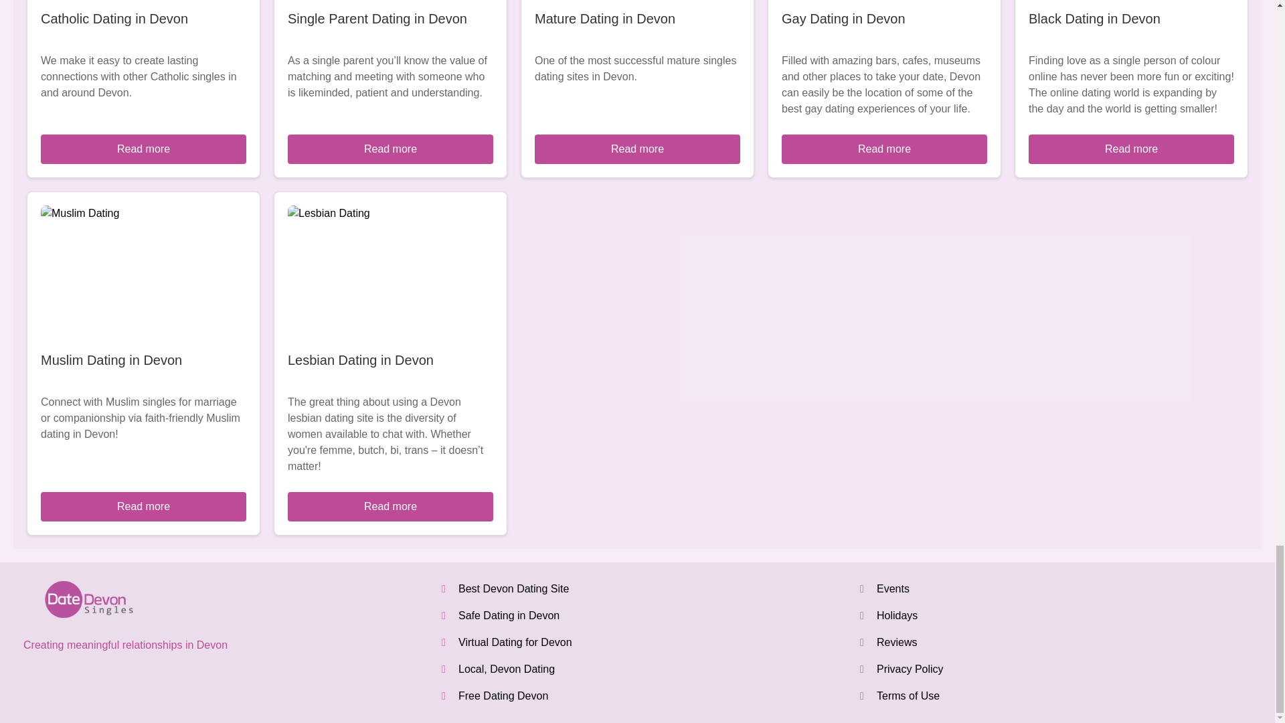 The width and height of the screenshot is (1285, 723). Describe the element at coordinates (893, 588) in the screenshot. I see `Events` at that location.